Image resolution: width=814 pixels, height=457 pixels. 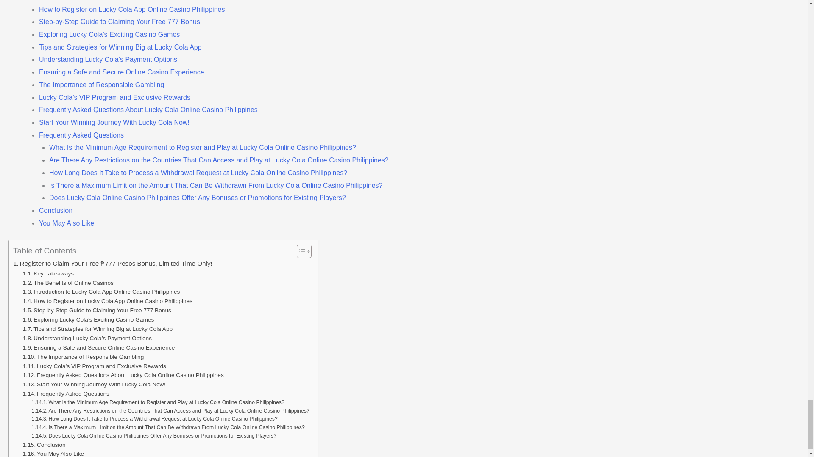 I want to click on How to Register on Lucky Cola App Online Casino Philippines, so click(x=107, y=301).